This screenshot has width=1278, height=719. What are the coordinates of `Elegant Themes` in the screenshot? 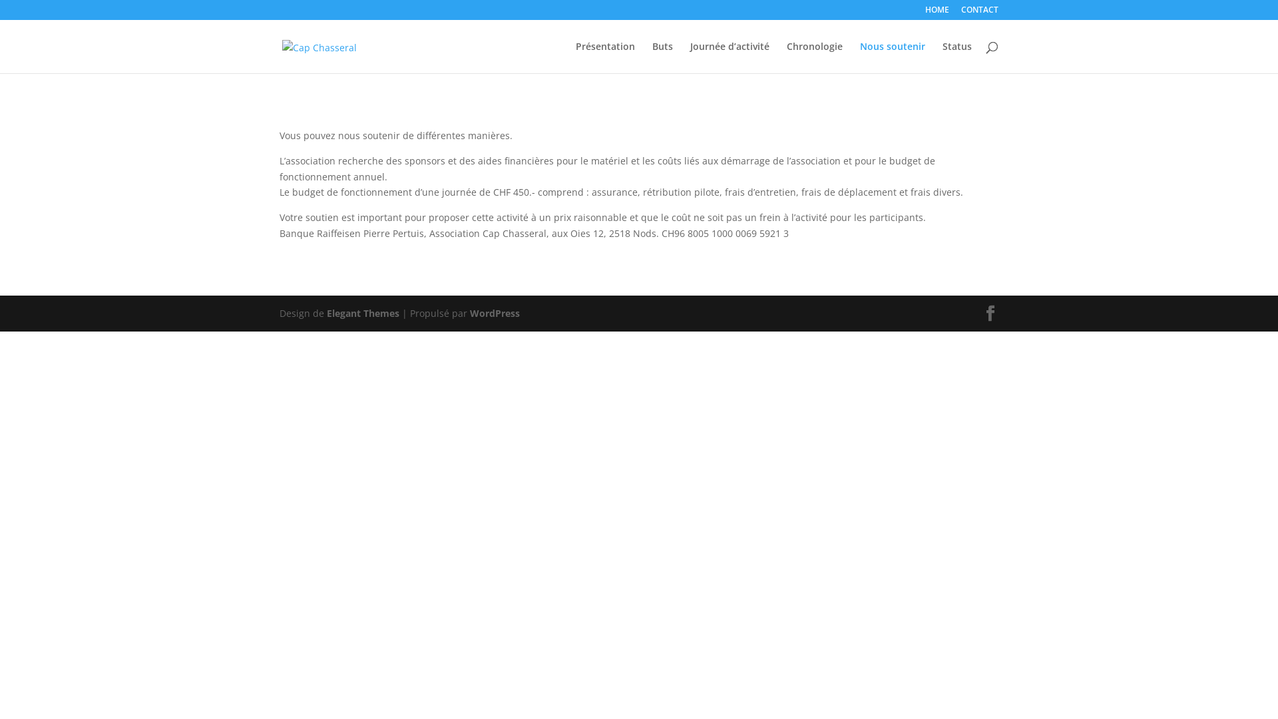 It's located at (363, 313).